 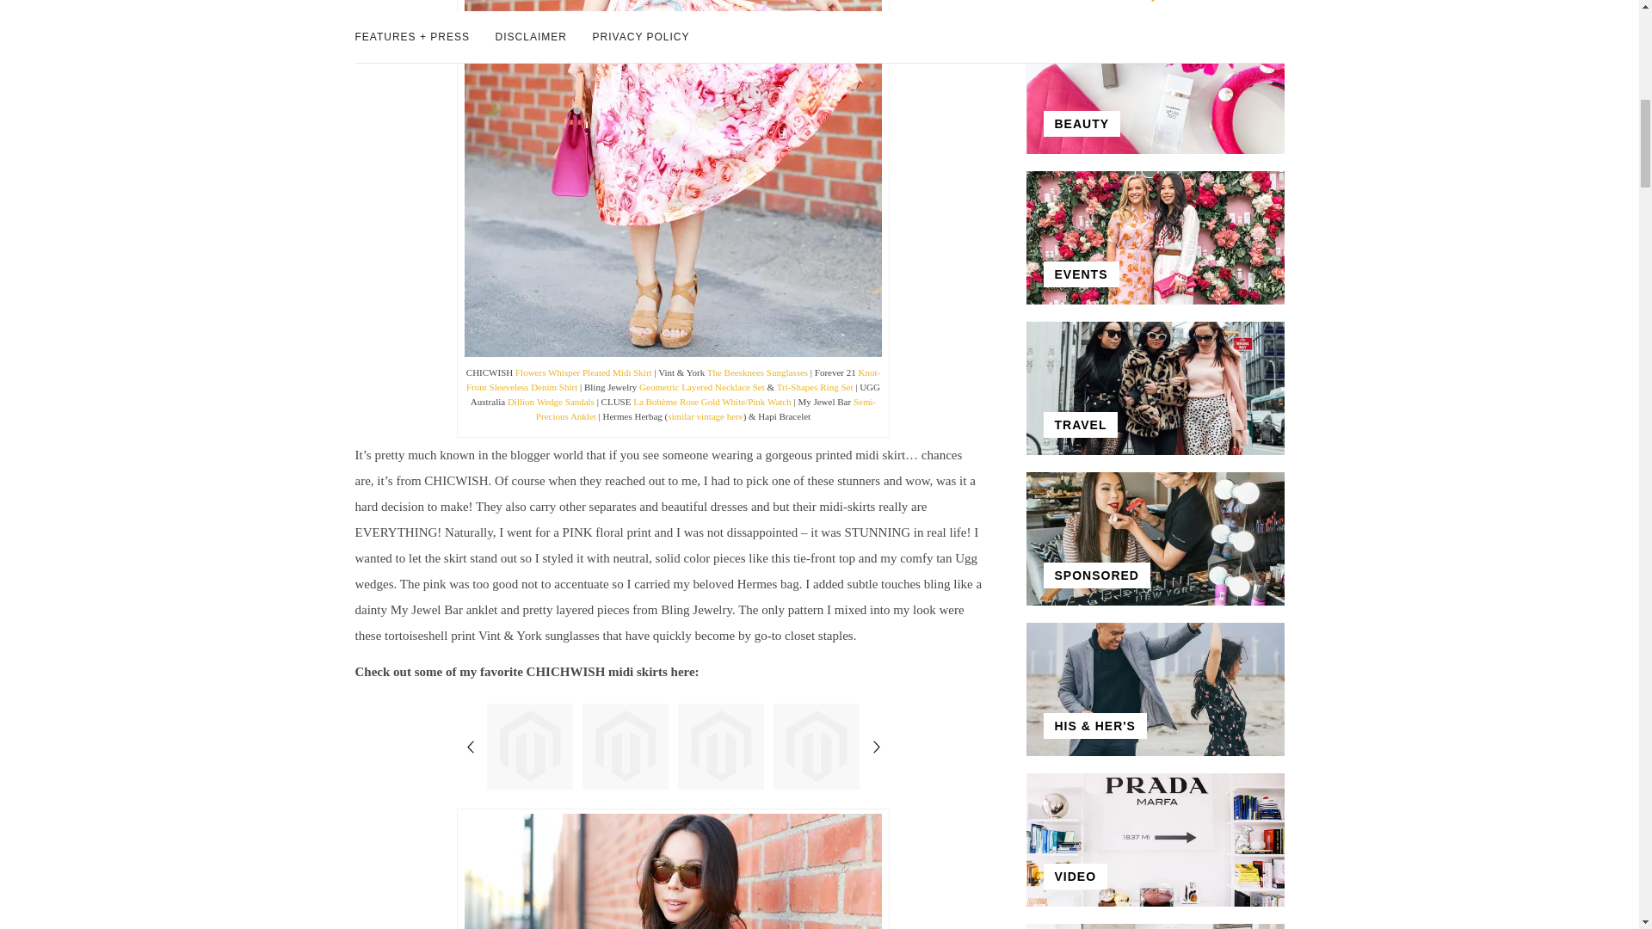 I want to click on Flowers Whisper Pleated Midi Skirt, so click(x=583, y=372).